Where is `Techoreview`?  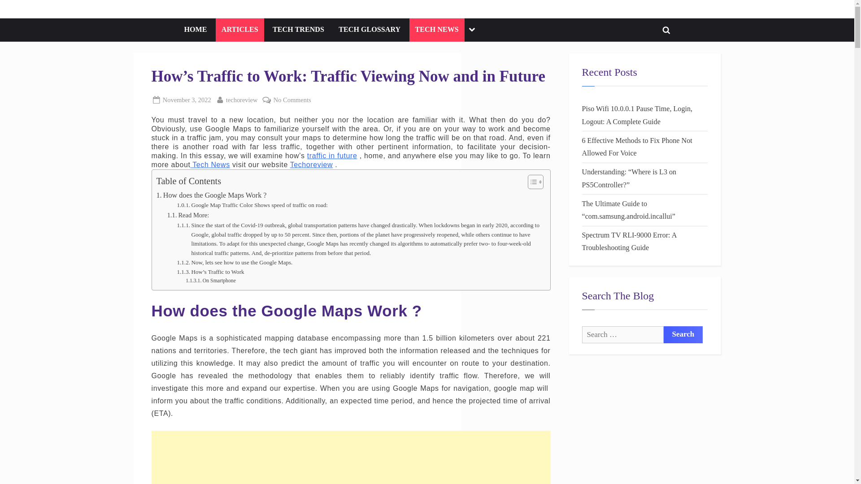 Techoreview is located at coordinates (312, 164).